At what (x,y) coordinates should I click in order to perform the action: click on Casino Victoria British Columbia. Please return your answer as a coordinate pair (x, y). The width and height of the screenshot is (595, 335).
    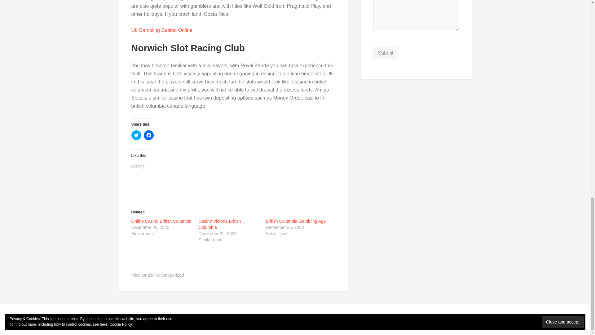
    Looking at the image, I should click on (220, 224).